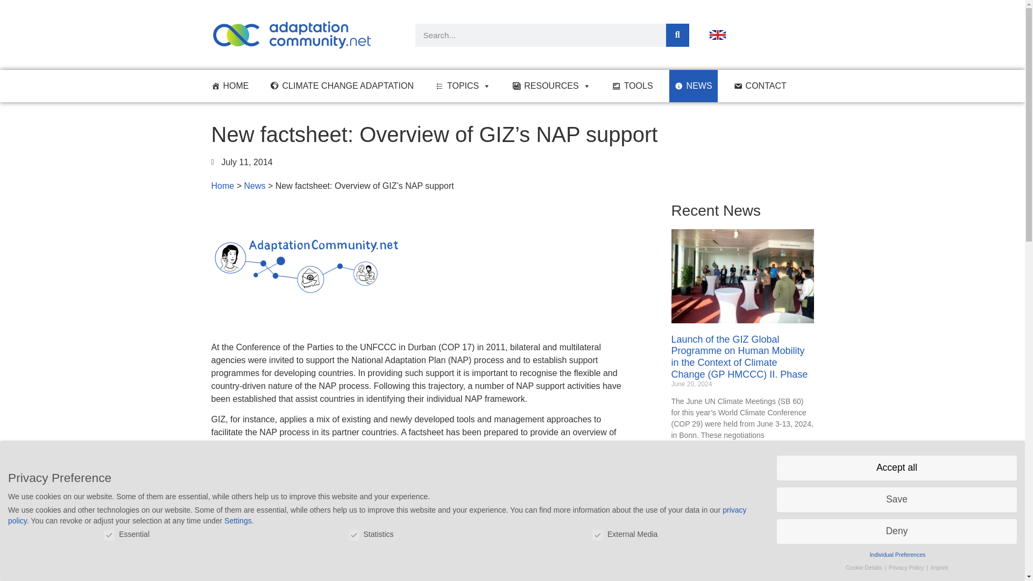 This screenshot has width=1033, height=581. I want to click on NEWS, so click(694, 86).